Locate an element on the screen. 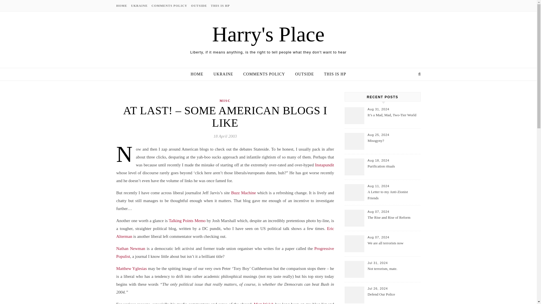 This screenshot has width=541, height=304. Matthew Yglesias is located at coordinates (132, 269).